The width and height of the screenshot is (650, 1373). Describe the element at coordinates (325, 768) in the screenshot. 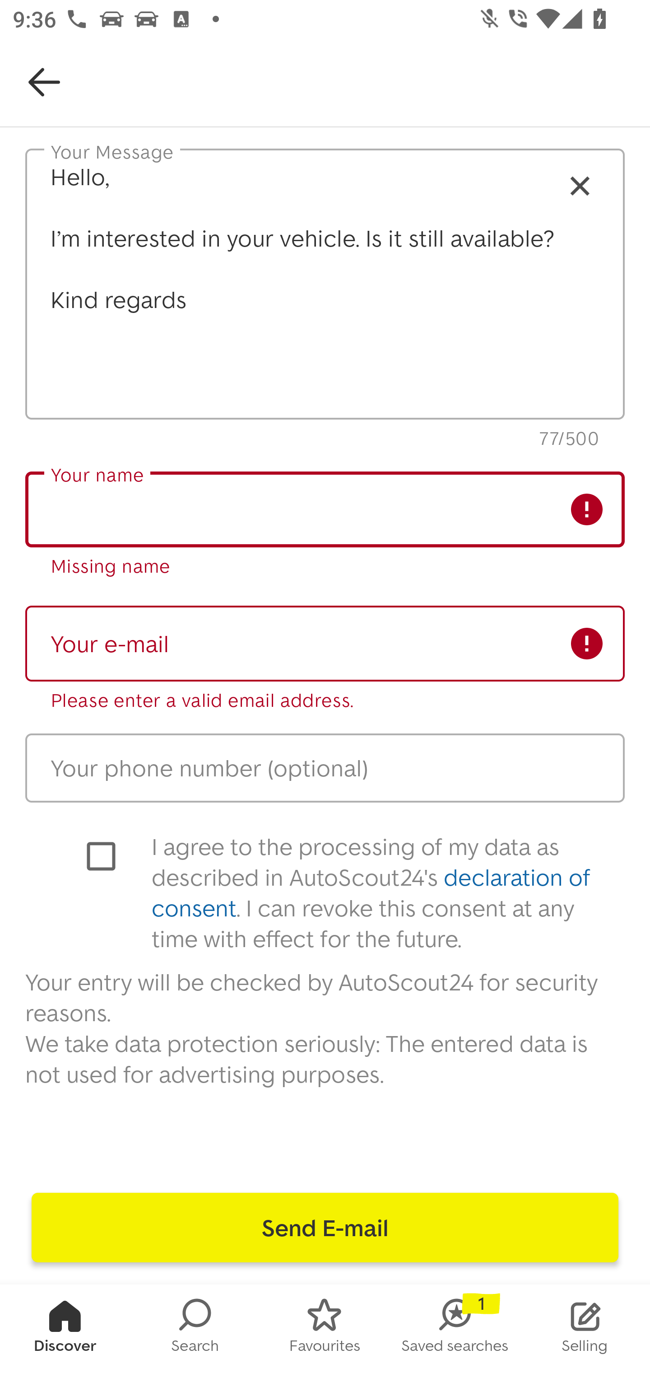

I see `Your phone number (optional)` at that location.